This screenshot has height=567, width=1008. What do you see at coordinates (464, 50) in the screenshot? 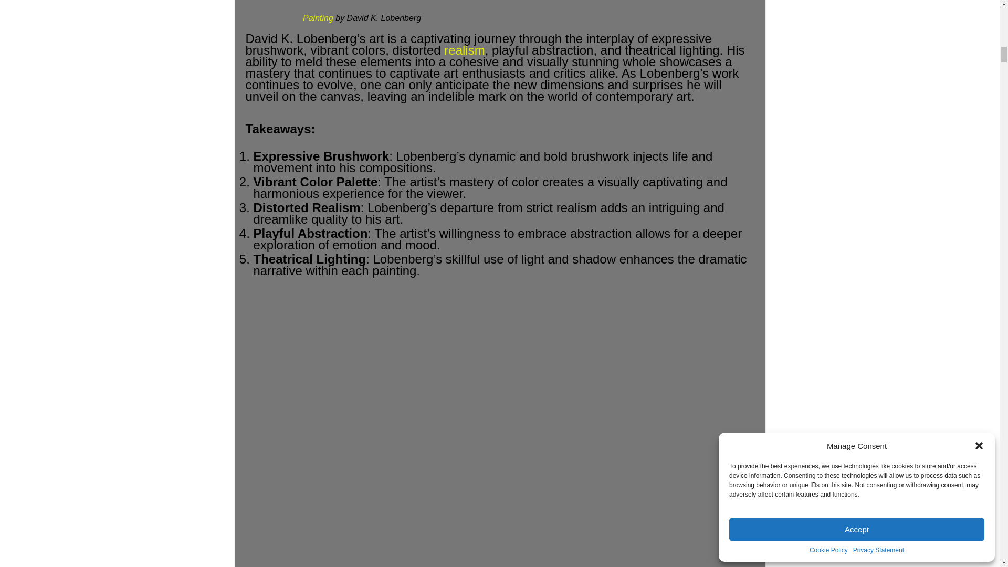
I see `realism` at bounding box center [464, 50].